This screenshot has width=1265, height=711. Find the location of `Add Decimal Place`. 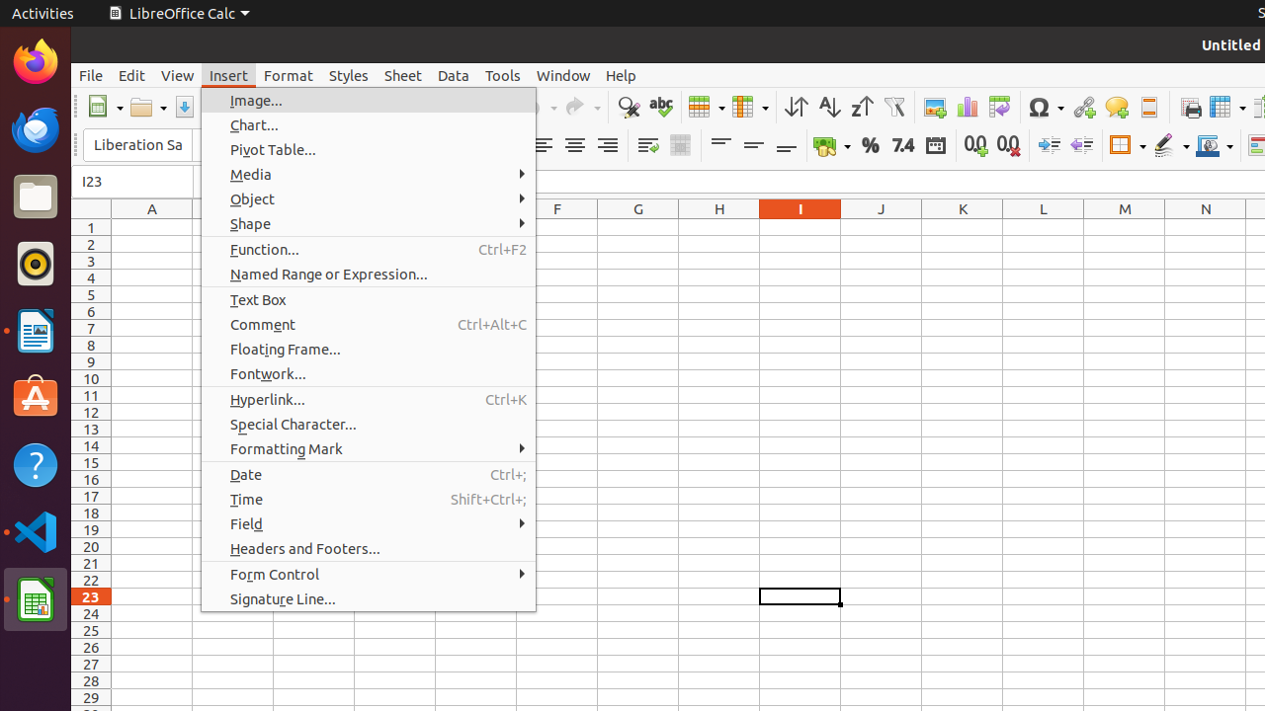

Add Decimal Place is located at coordinates (976, 146).